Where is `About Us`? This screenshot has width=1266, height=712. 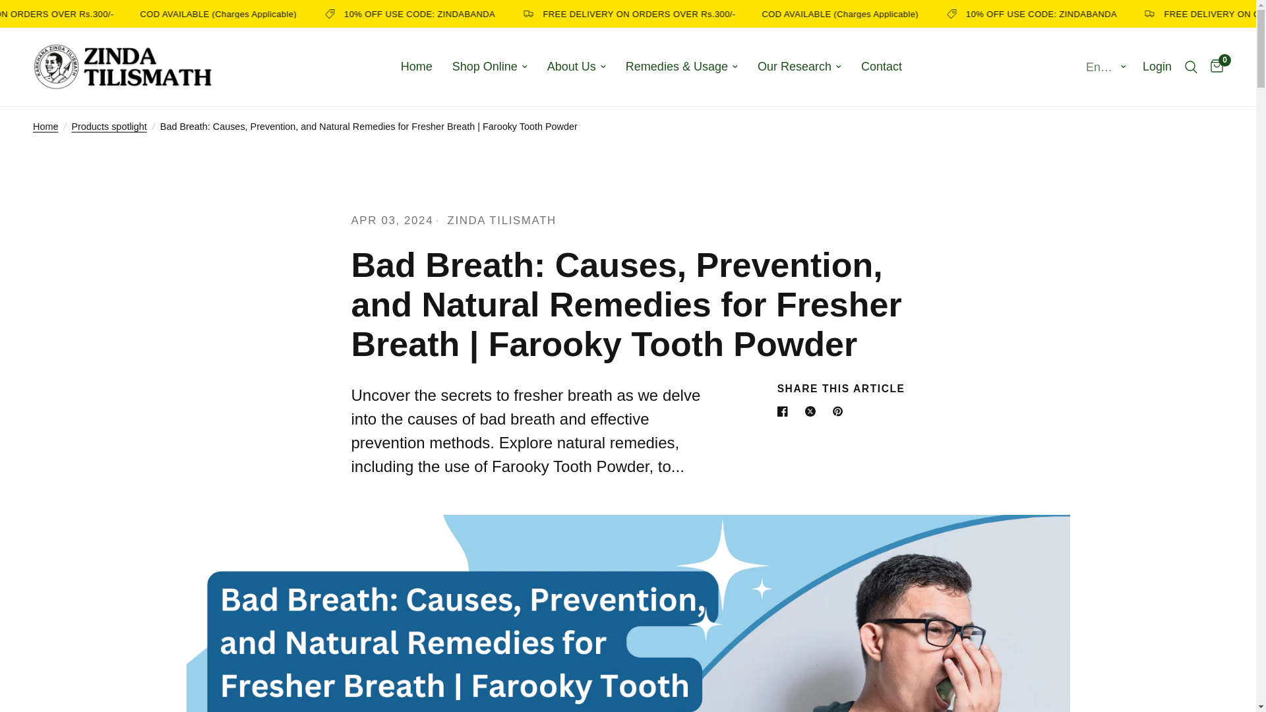 About Us is located at coordinates (576, 67).